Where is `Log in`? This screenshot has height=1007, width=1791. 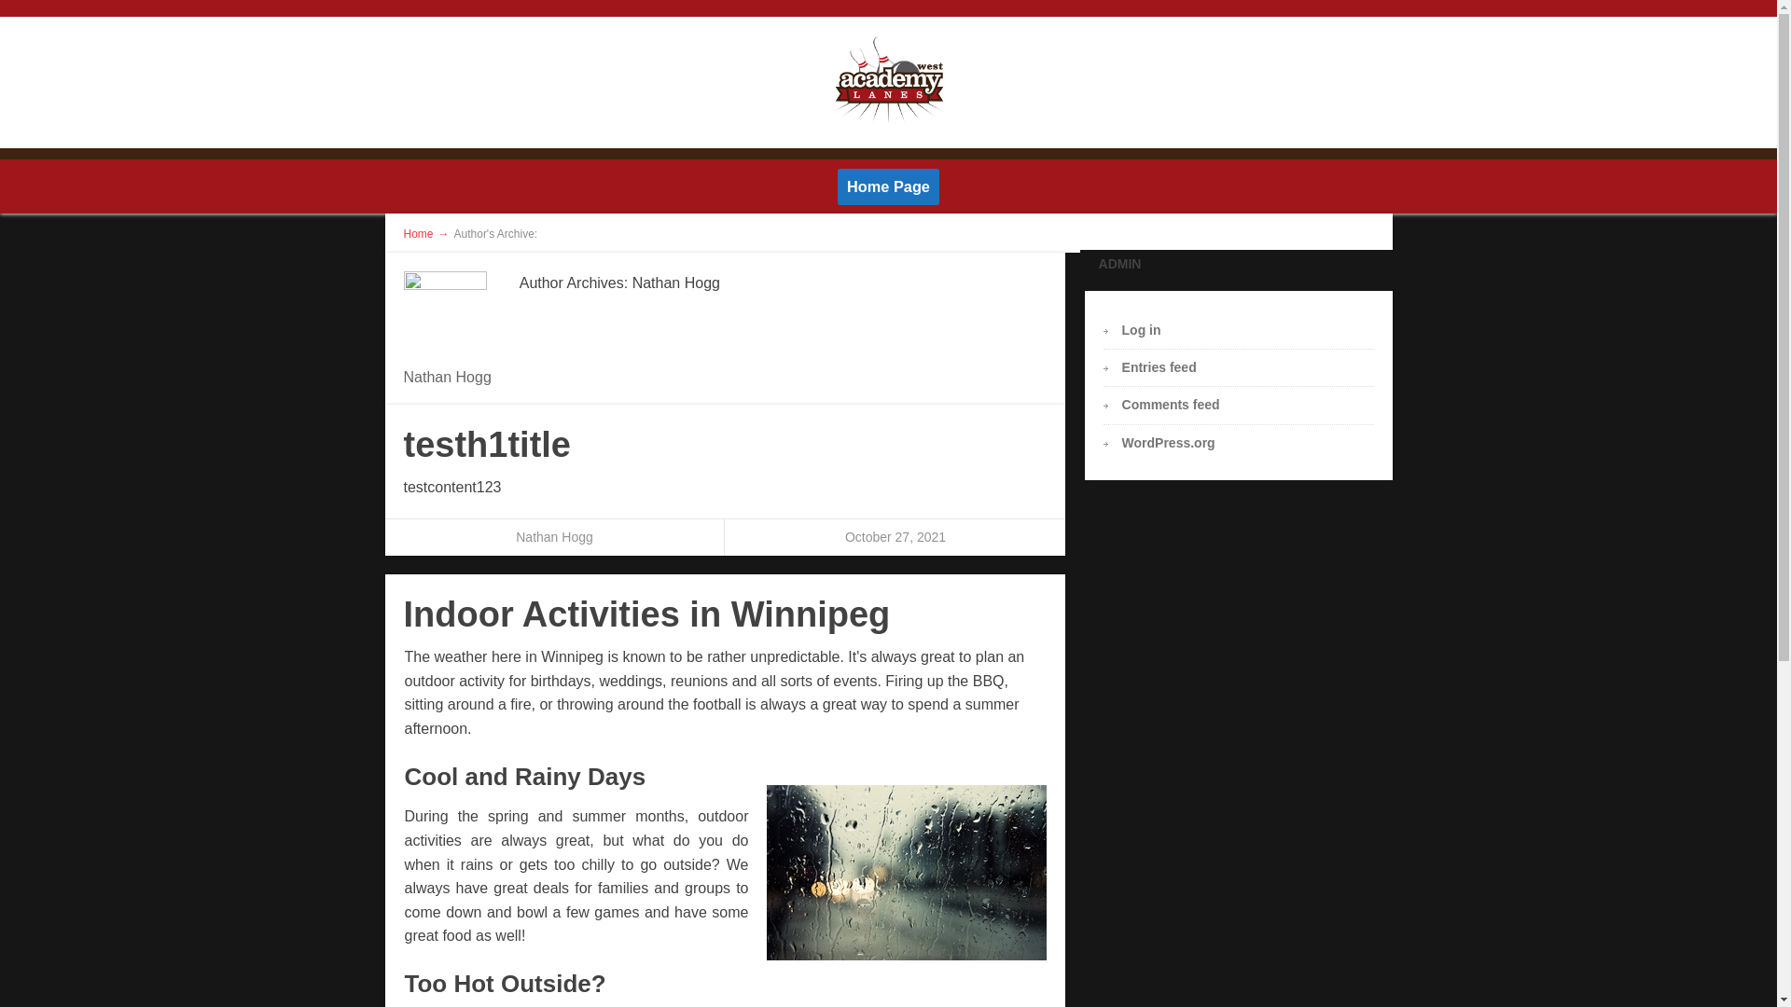
Log in is located at coordinates (1142, 330).